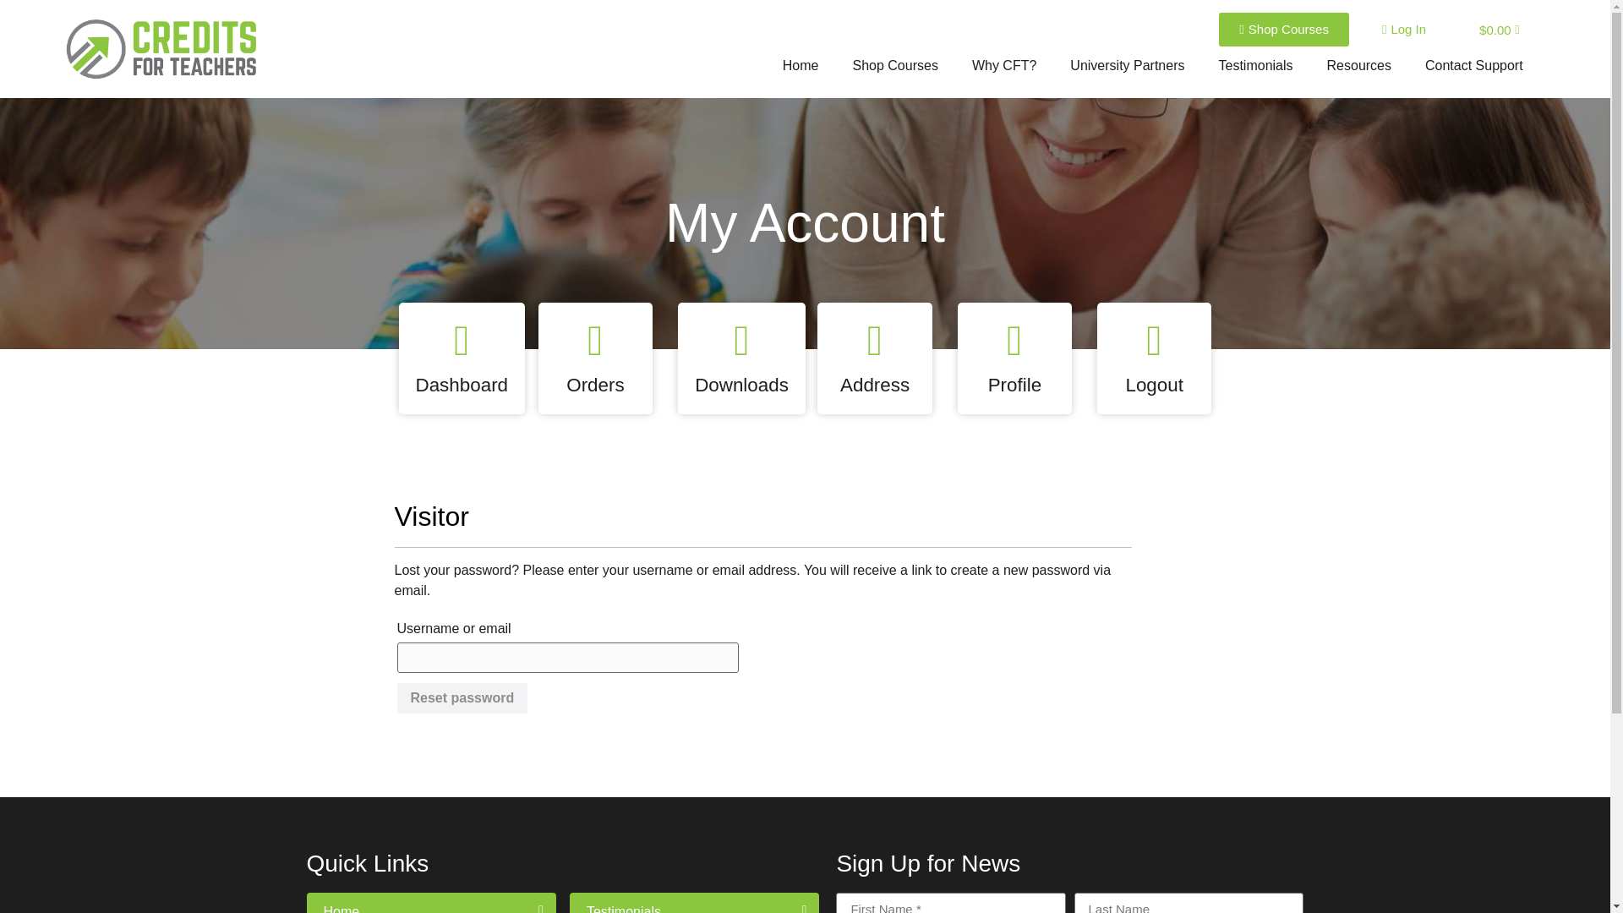  Describe the element at coordinates (1359, 66) in the screenshot. I see `Resources` at that location.